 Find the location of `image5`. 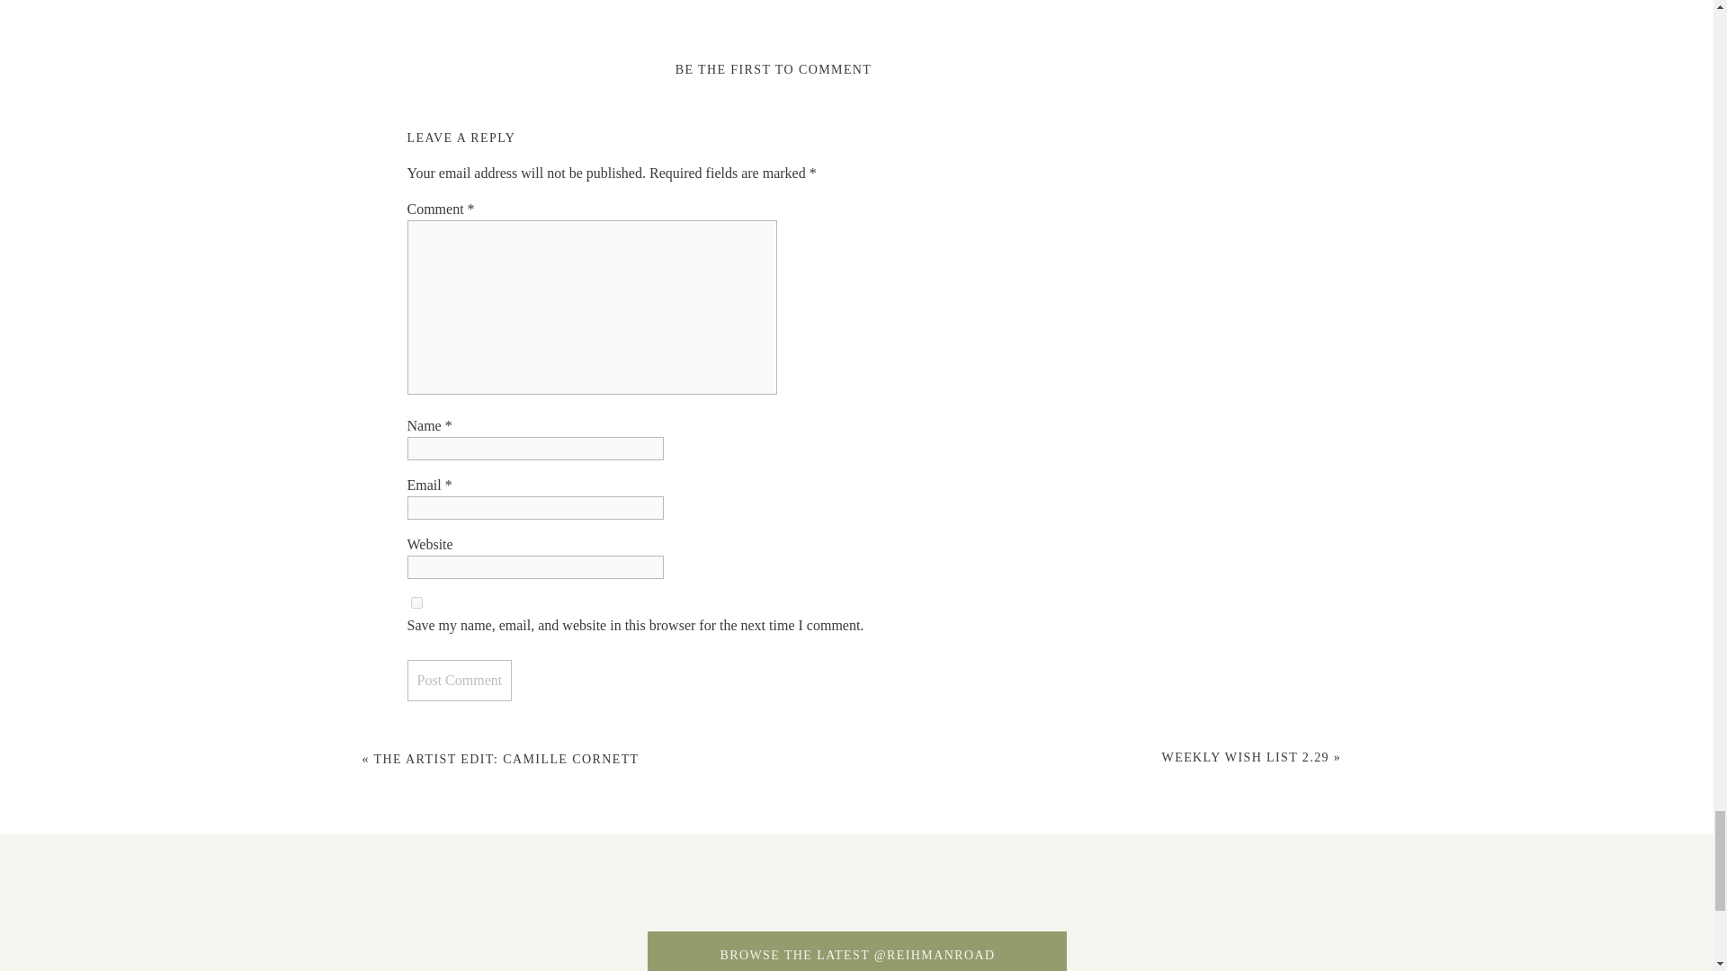

image5 is located at coordinates (1101, 903).